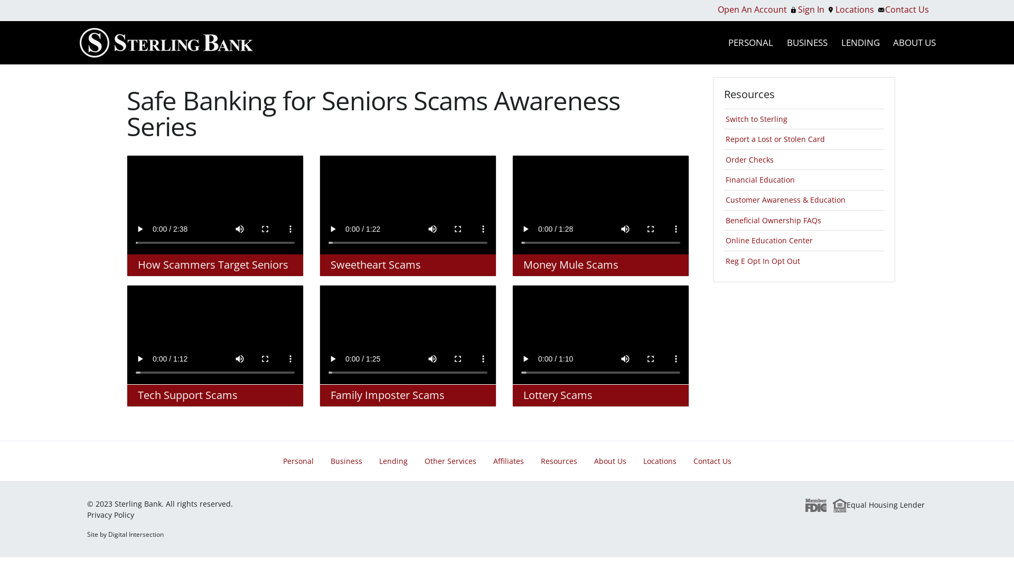  I want to click on Beneficial Ownership FAQs, so click(773, 221).